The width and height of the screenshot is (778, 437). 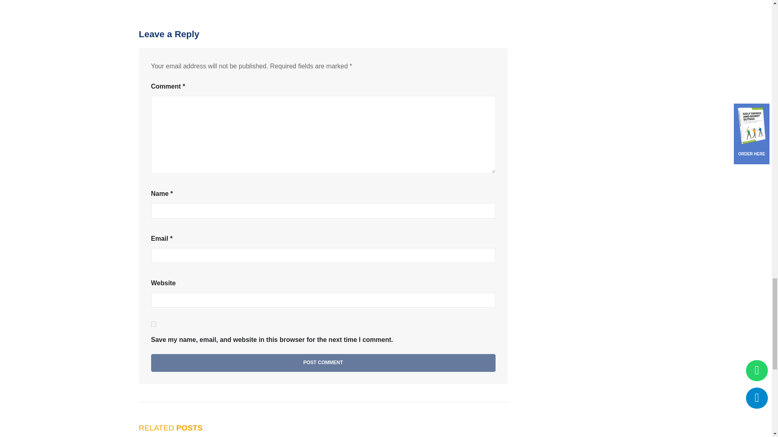 I want to click on yes, so click(x=153, y=324).